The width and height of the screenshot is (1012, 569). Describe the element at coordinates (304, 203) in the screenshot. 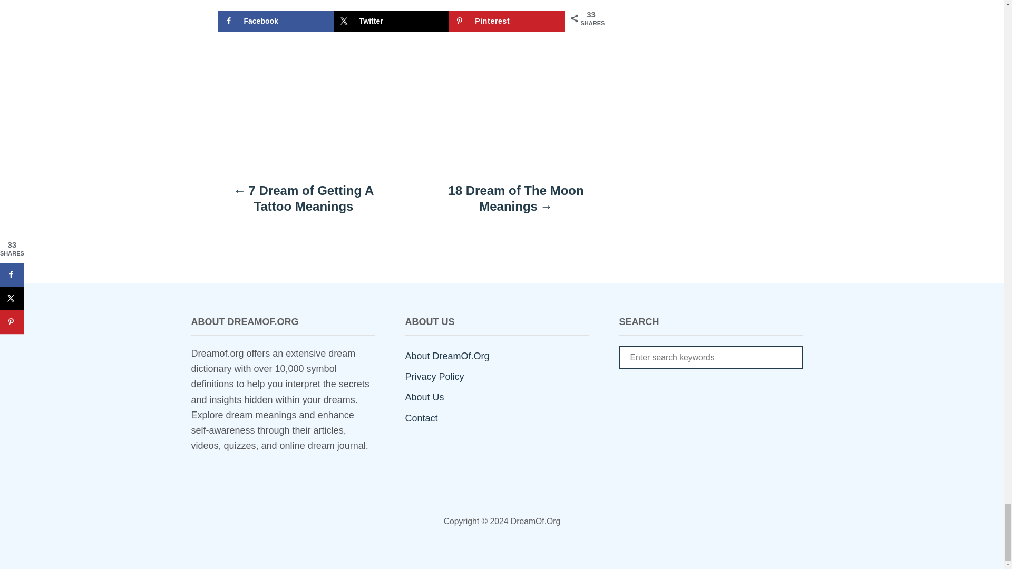

I see `7 Dream of Getting A Tattoo Meanings` at that location.